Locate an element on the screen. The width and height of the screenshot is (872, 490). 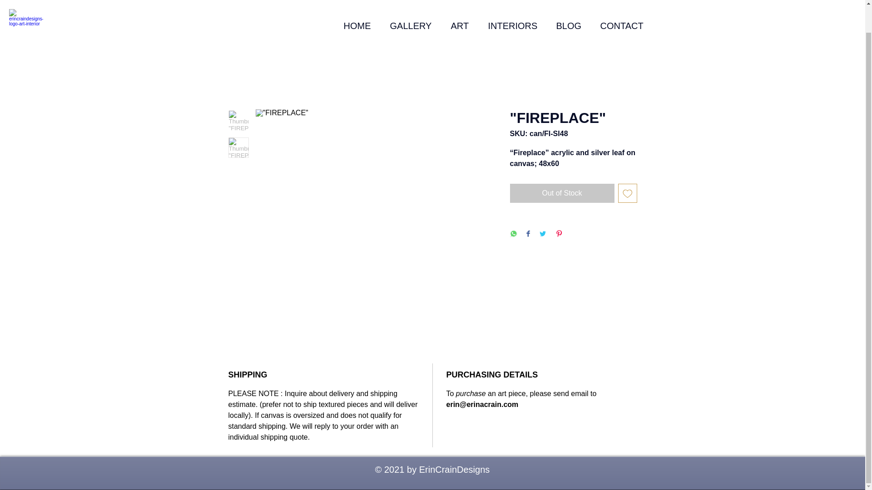
CONTACT is located at coordinates (624, 8).